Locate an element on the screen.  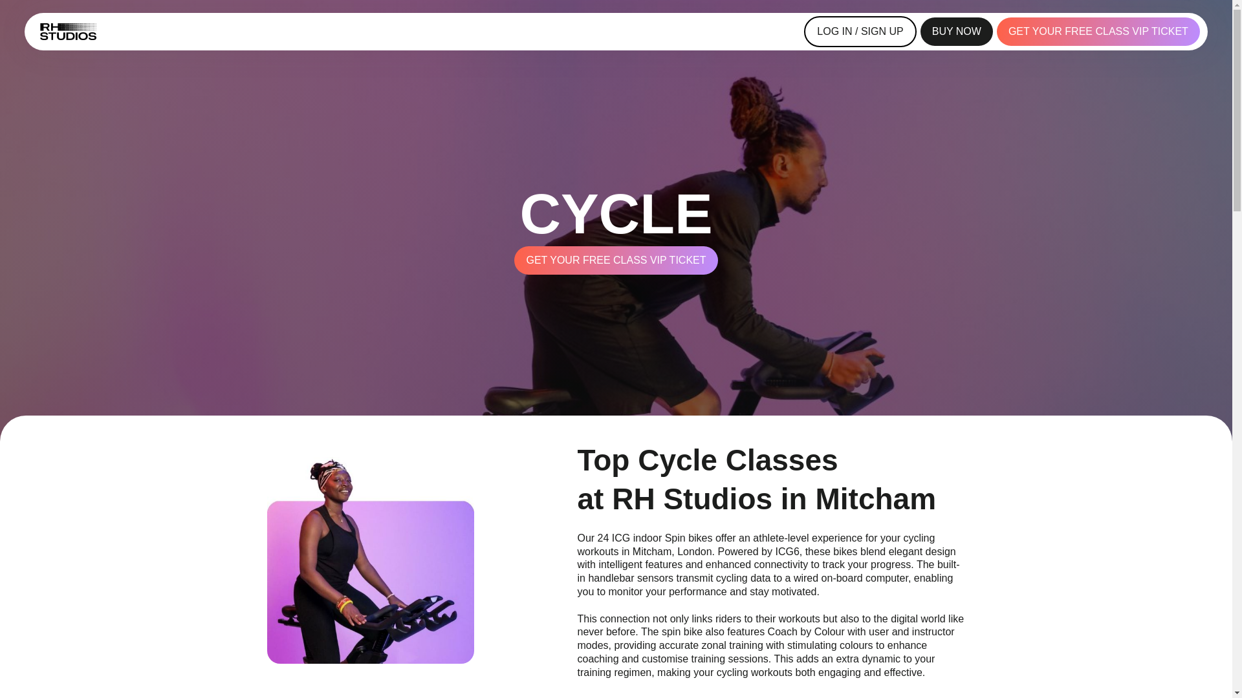
GET YOUR FREE CLASS VIP TICKET is located at coordinates (1098, 32).